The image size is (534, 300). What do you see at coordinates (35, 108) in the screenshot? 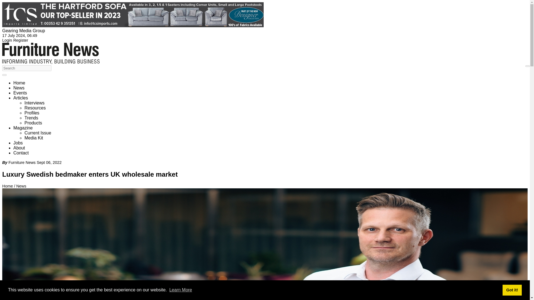
I see `Resources` at bounding box center [35, 108].